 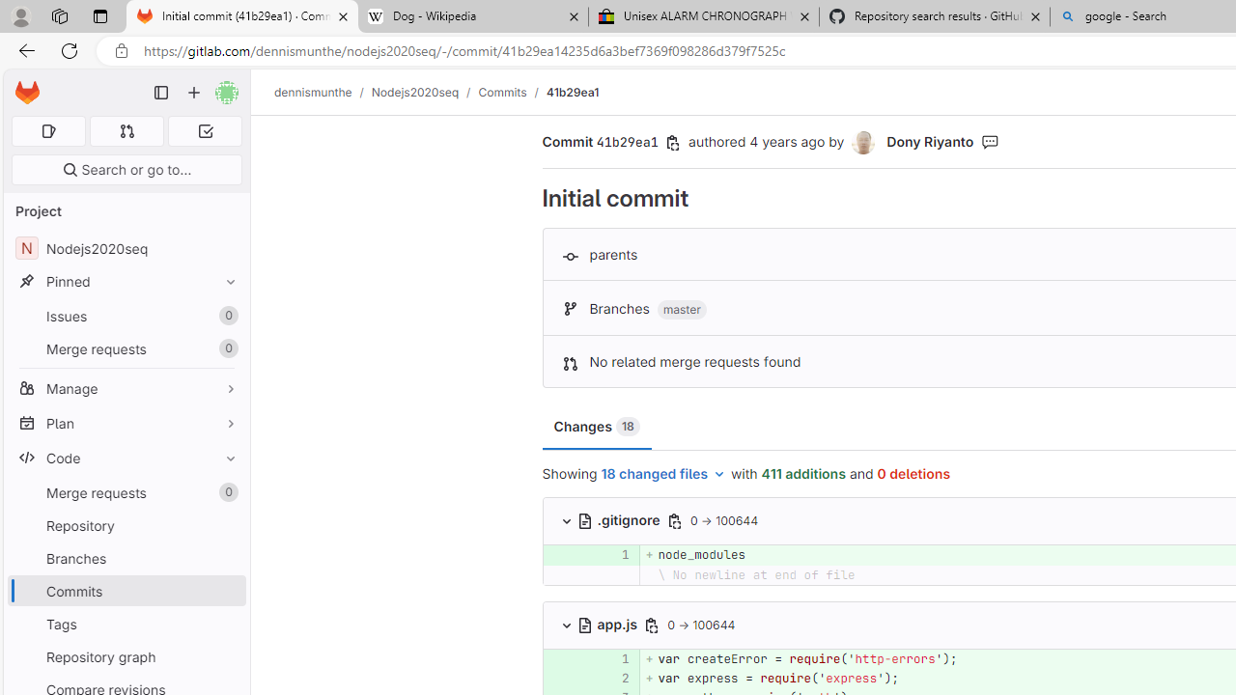 What do you see at coordinates (126, 458) in the screenshot?
I see `Code` at bounding box center [126, 458].